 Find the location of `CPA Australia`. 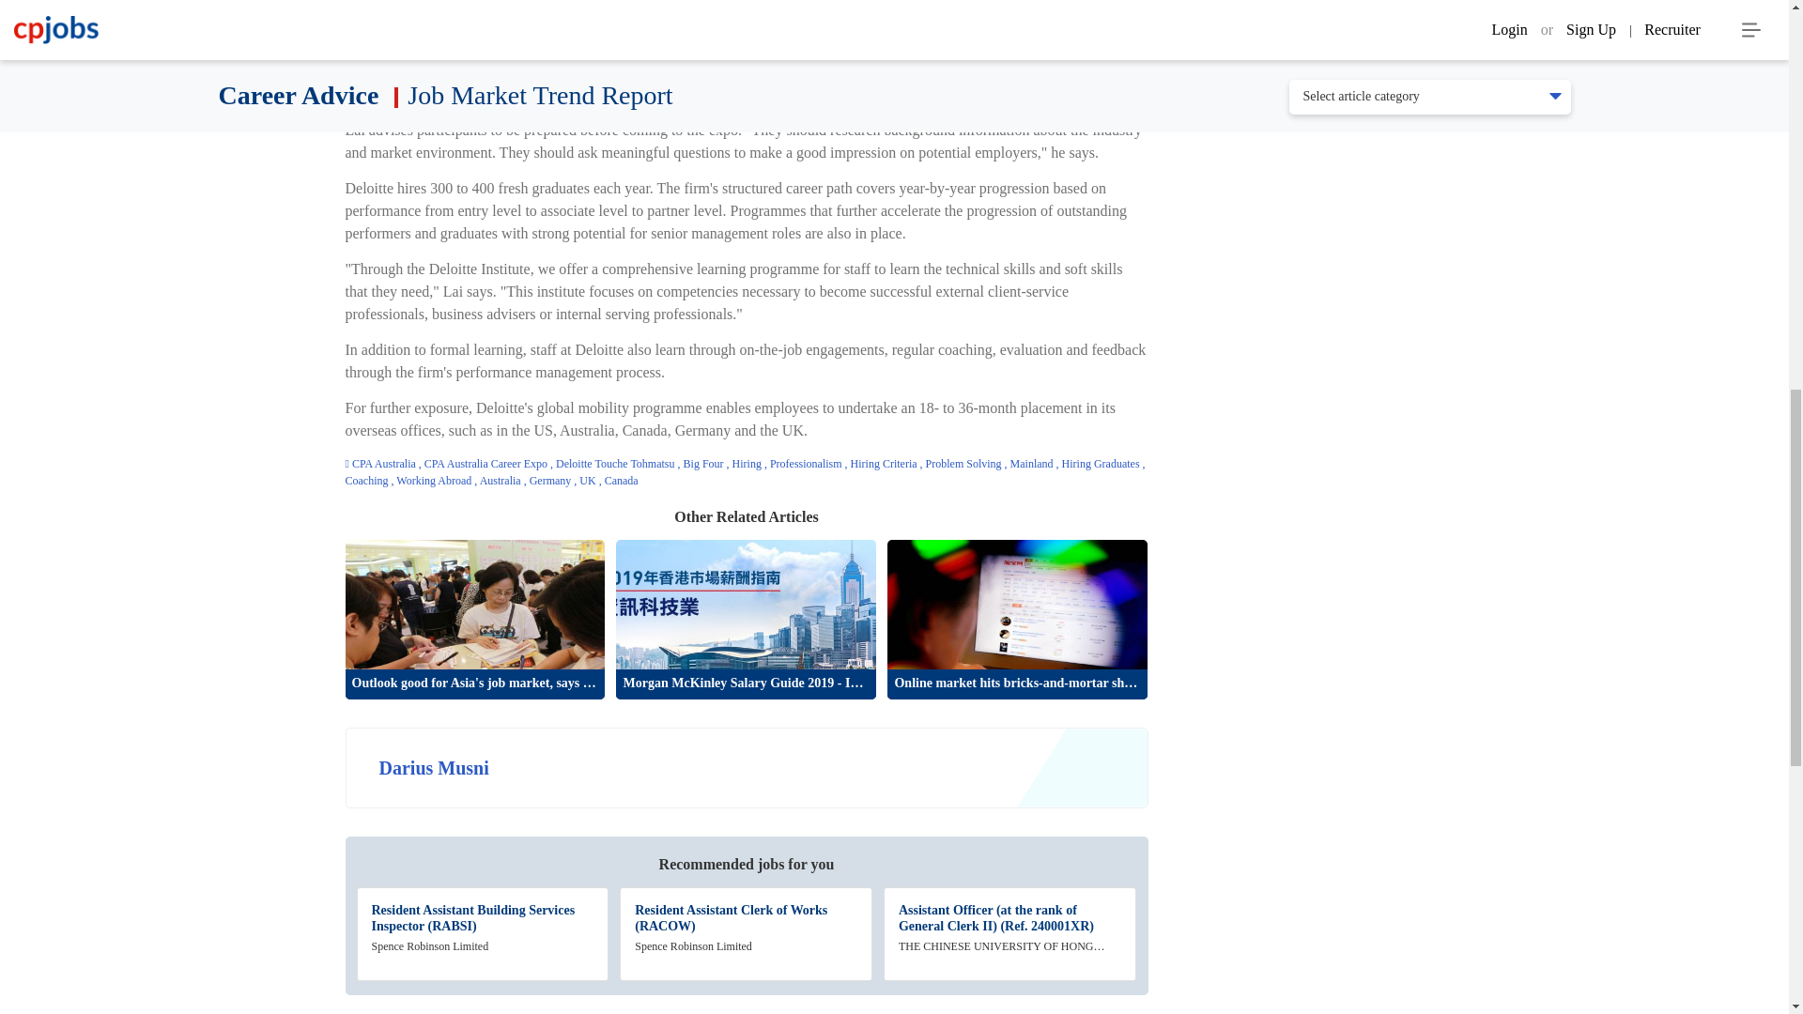

CPA Australia is located at coordinates (385, 464).